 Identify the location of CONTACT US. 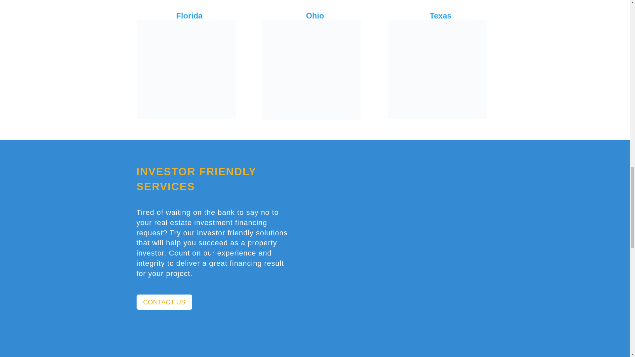
(164, 302).